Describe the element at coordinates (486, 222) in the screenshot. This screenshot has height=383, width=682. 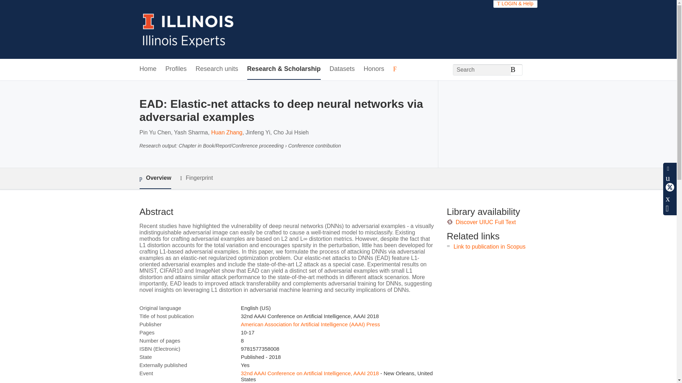
I see `Discover UIUC Full Text` at that location.